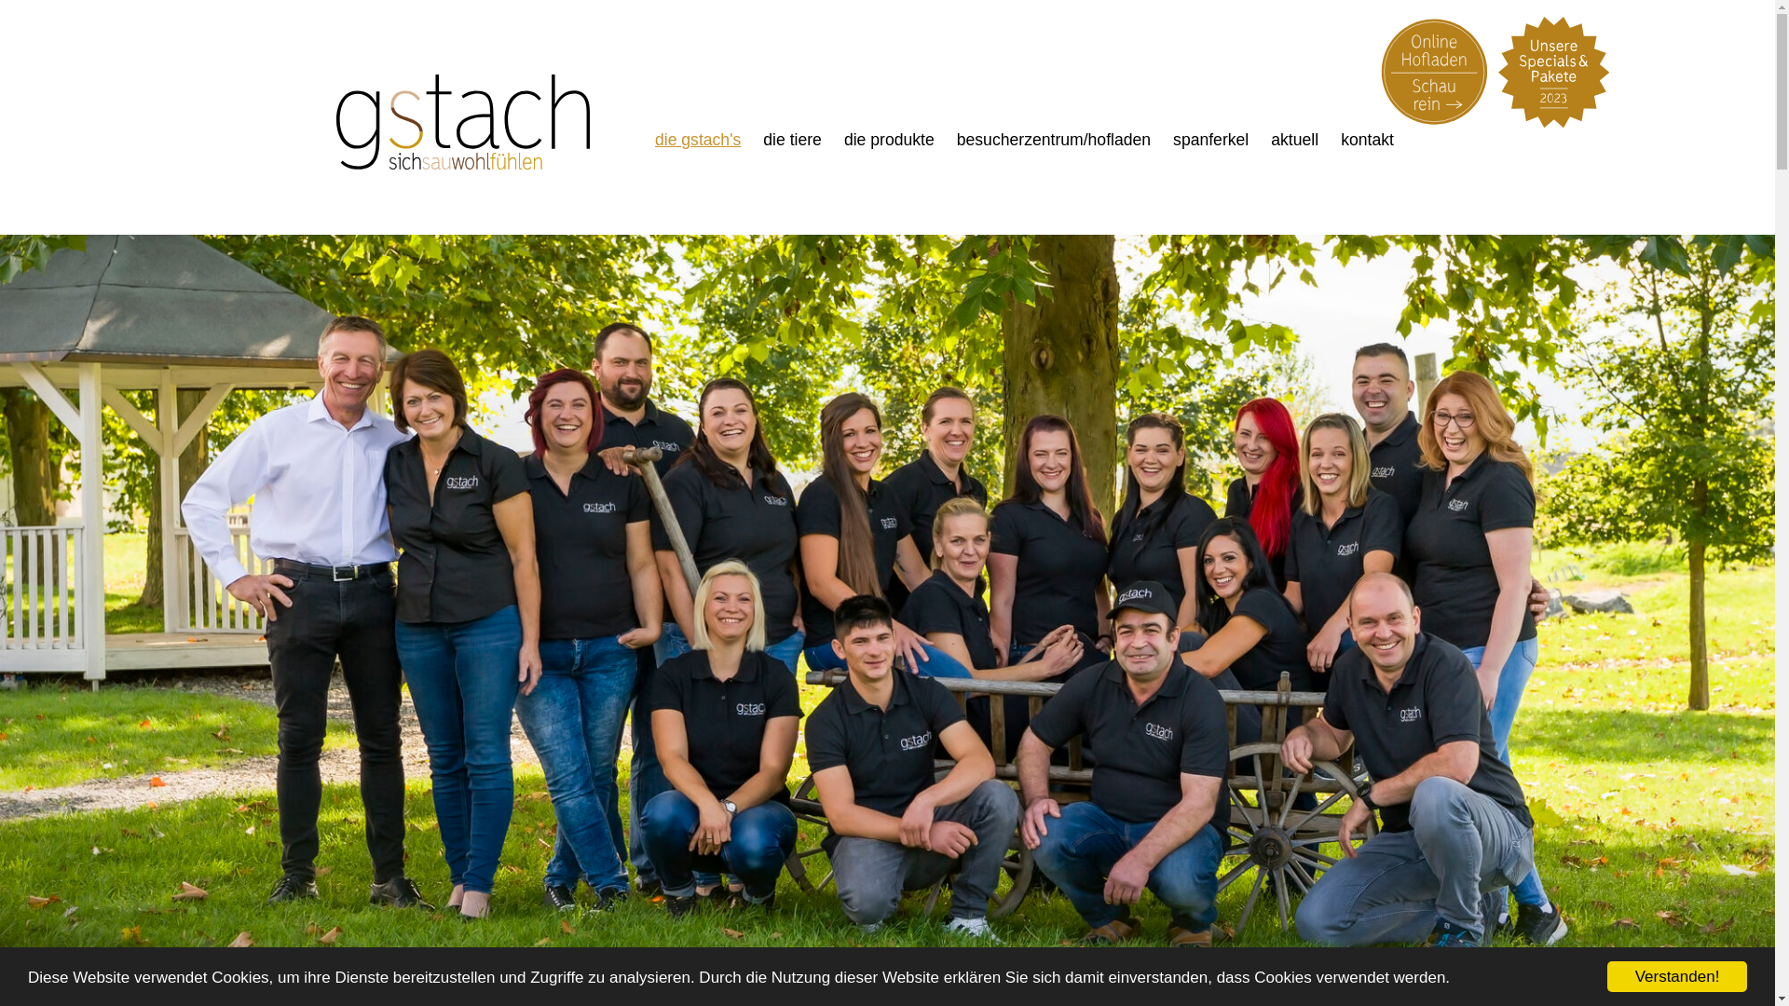 Image resolution: width=1789 pixels, height=1006 pixels. What do you see at coordinates (1054, 140) in the screenshot?
I see `besucherzentrum/hofladen` at bounding box center [1054, 140].